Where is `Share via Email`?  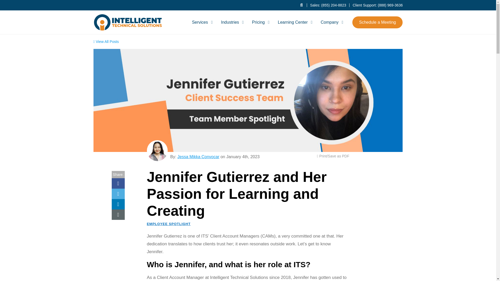 Share via Email is located at coordinates (118, 214).